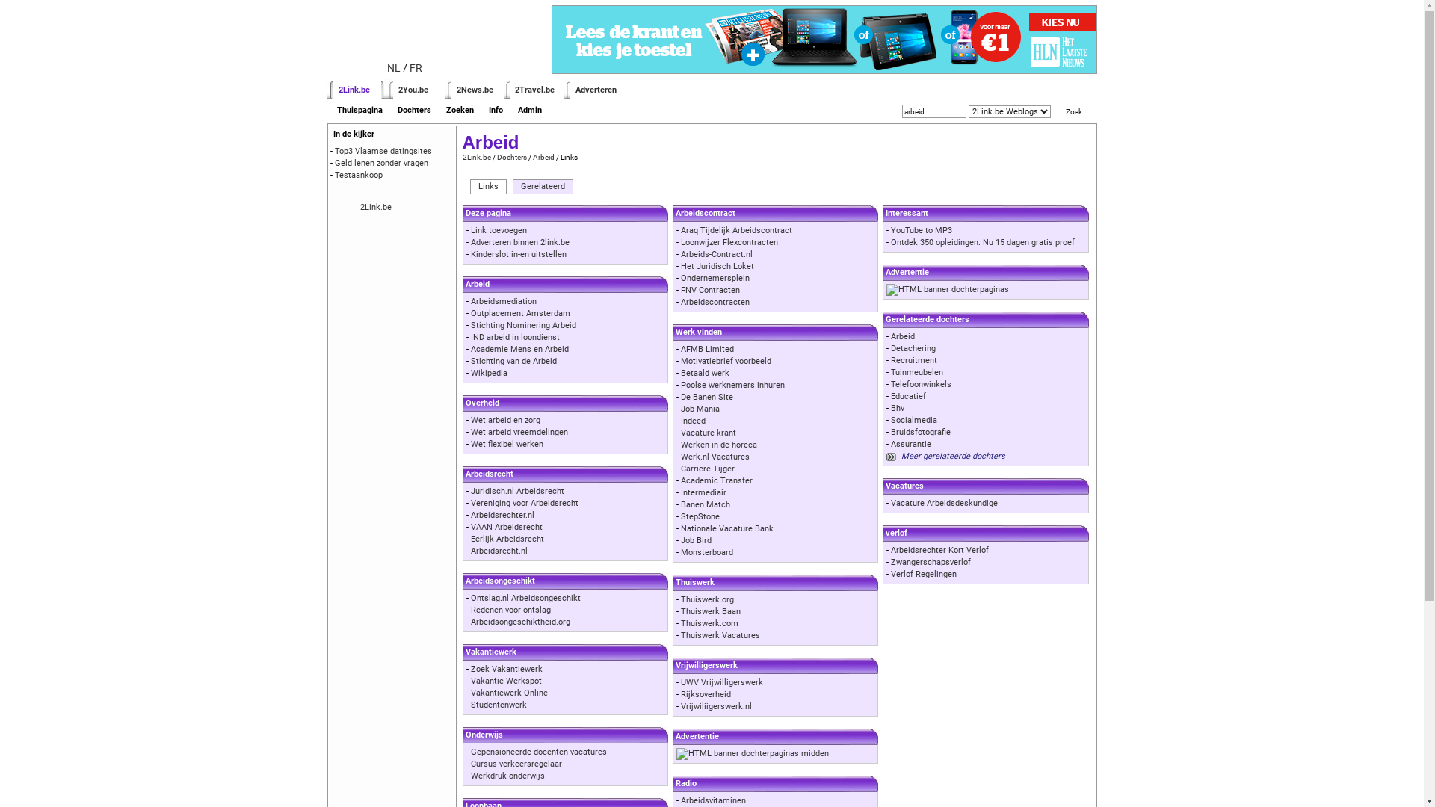 This screenshot has width=1435, height=807. Describe the element at coordinates (525, 504) in the screenshot. I see `Vereniging voor Arbeidsrecht` at that location.